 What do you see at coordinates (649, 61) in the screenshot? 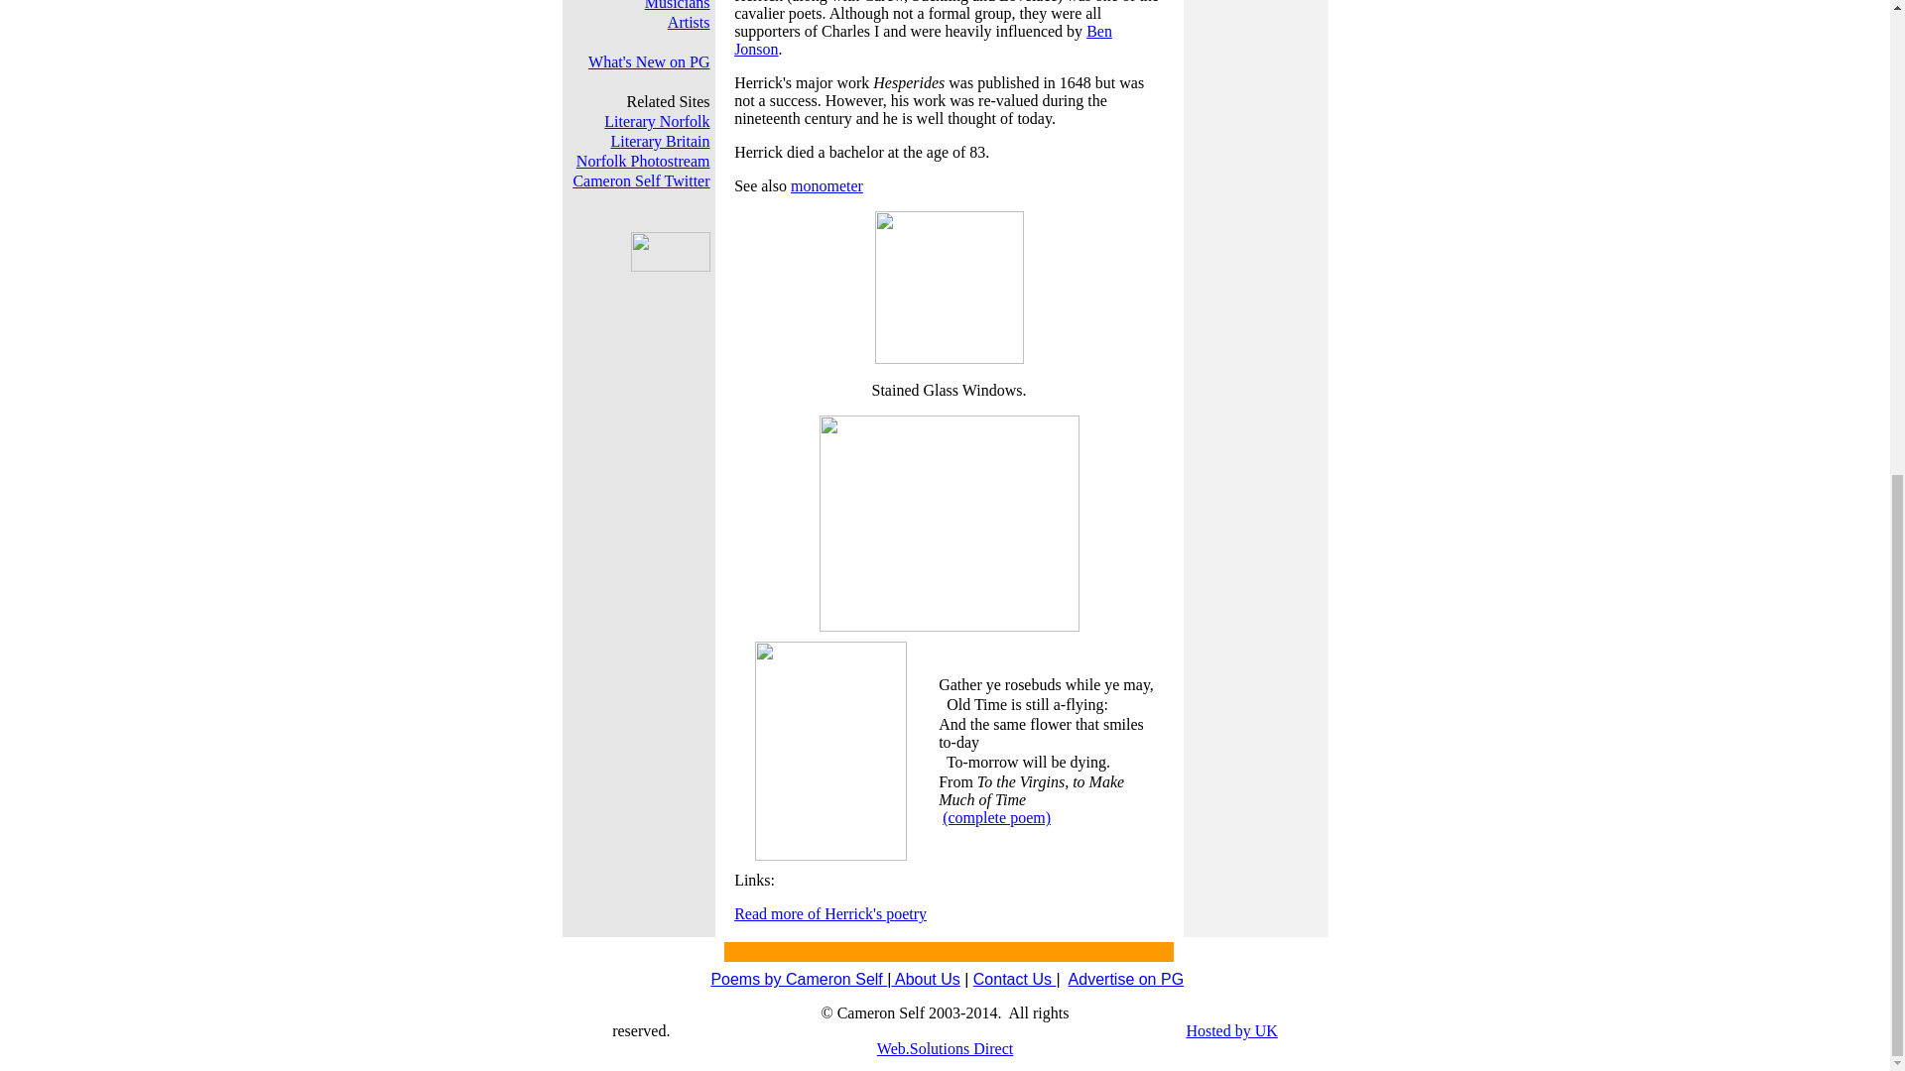
I see `What's New on PG` at bounding box center [649, 61].